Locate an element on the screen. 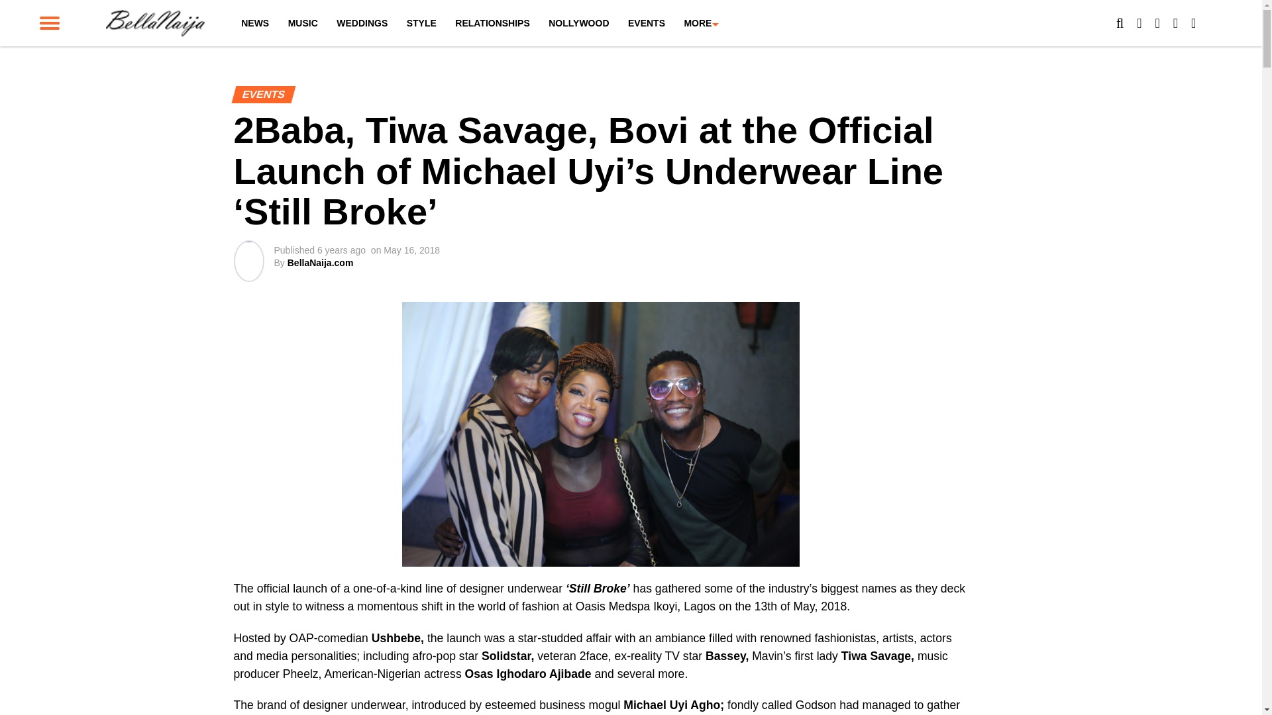 Image resolution: width=1272 pixels, height=715 pixels. MUSIC is located at coordinates (302, 23).